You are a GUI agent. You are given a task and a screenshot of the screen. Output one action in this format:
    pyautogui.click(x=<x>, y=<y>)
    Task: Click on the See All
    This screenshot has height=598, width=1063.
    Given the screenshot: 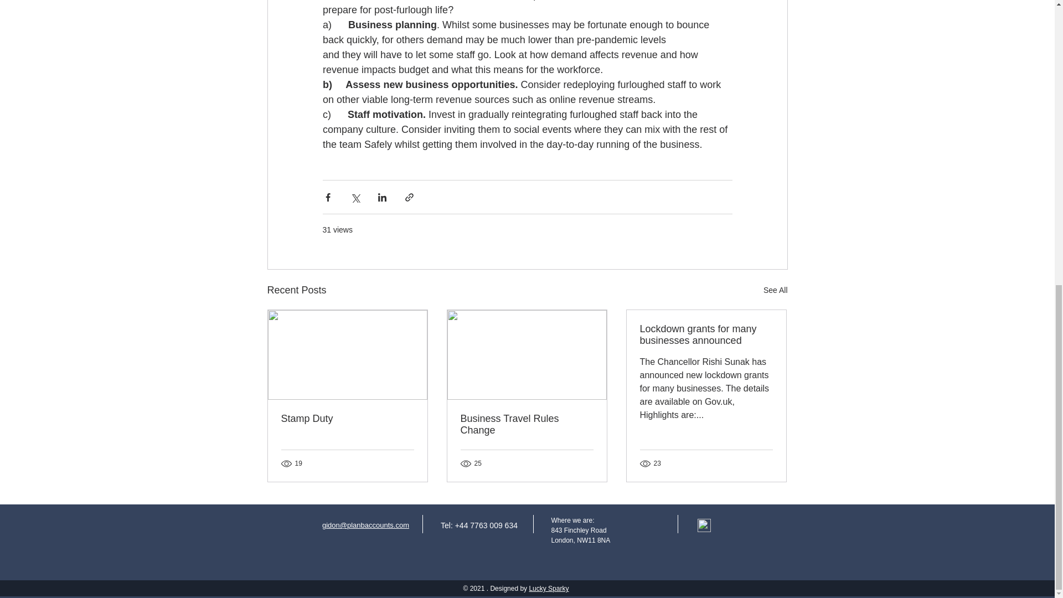 What is the action you would take?
    pyautogui.click(x=775, y=290)
    